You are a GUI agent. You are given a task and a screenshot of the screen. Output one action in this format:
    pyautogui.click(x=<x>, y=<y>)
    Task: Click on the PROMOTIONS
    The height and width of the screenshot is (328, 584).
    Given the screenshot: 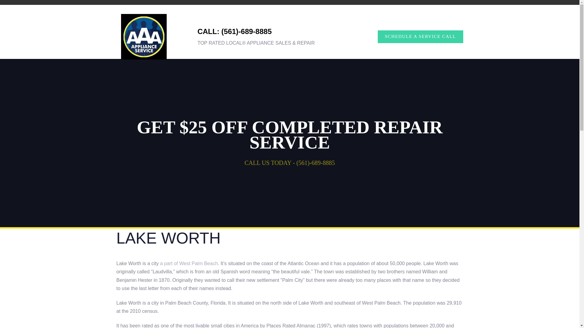 What is the action you would take?
    pyautogui.click(x=332, y=7)
    